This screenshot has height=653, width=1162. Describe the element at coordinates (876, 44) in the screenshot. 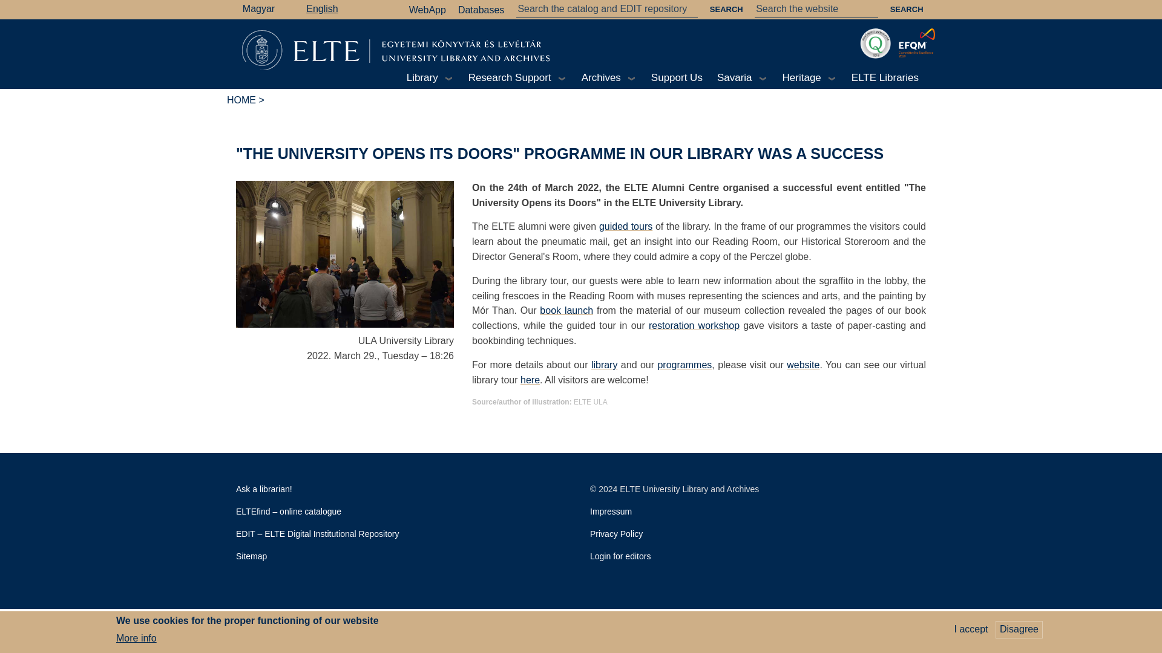

I see `CERTIFICATE OF QUALIFIED LIBRARY 2018` at that location.